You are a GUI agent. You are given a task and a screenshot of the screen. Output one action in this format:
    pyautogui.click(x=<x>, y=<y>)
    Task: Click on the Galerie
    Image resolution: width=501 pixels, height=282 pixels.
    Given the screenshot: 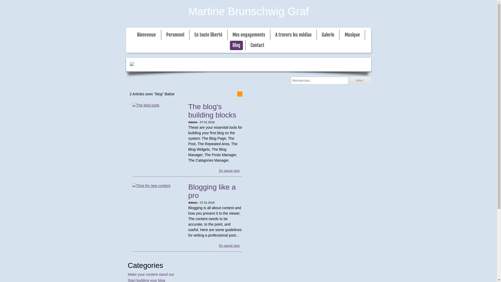 What is the action you would take?
    pyautogui.click(x=328, y=35)
    